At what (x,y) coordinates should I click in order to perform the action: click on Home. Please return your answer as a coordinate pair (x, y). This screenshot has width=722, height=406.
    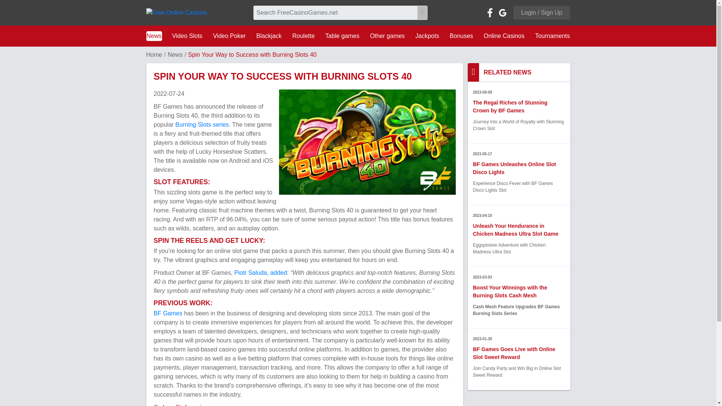
    Looking at the image, I should click on (153, 55).